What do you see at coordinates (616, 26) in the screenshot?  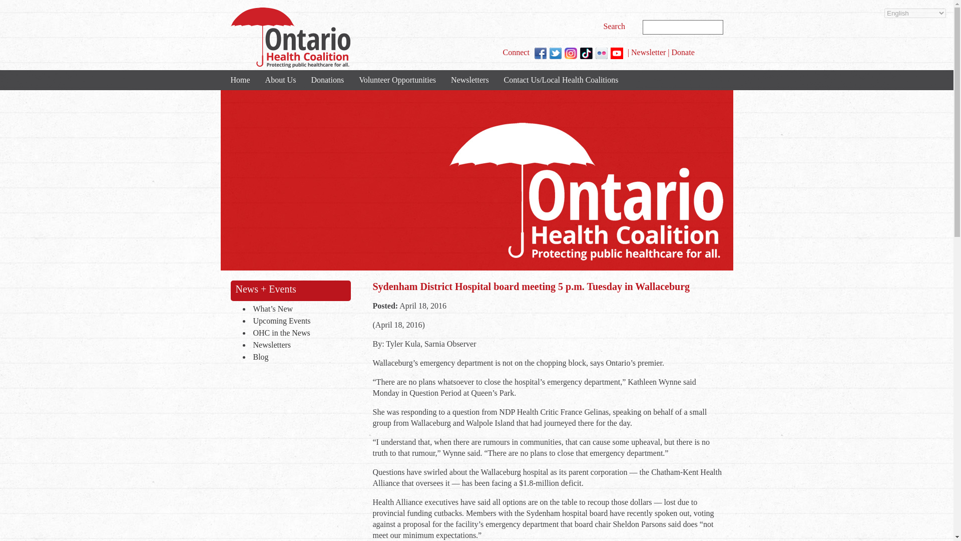 I see `Search` at bounding box center [616, 26].